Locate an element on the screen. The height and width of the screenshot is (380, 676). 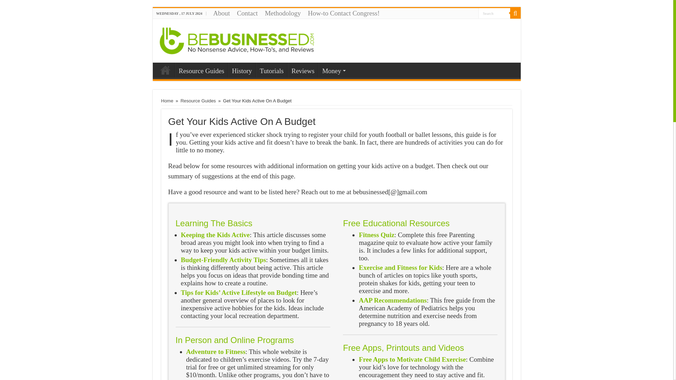
Adventure to Fitness is located at coordinates (215, 351).